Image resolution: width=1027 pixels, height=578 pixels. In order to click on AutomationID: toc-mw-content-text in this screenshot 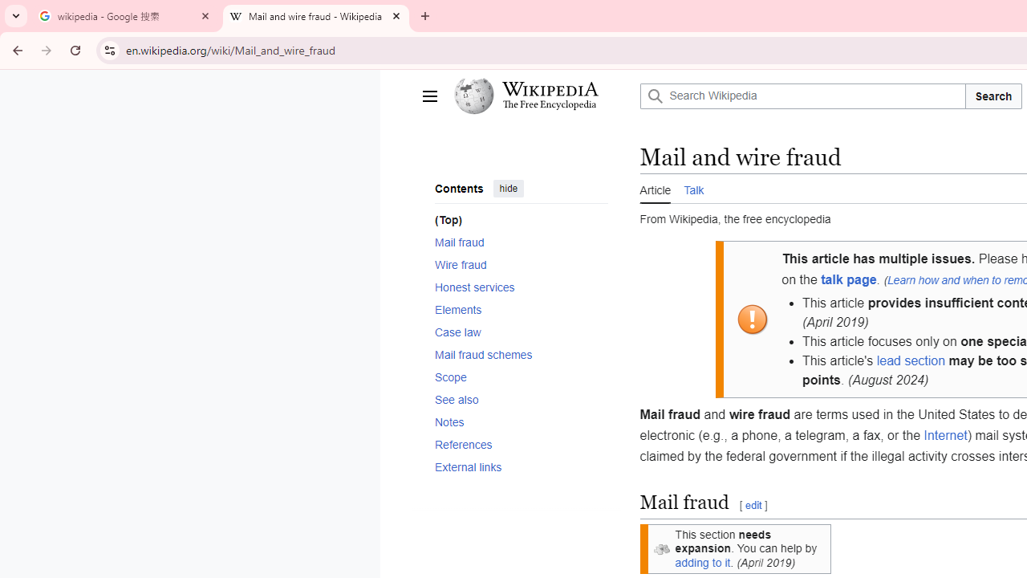, I will do `click(515, 220)`.